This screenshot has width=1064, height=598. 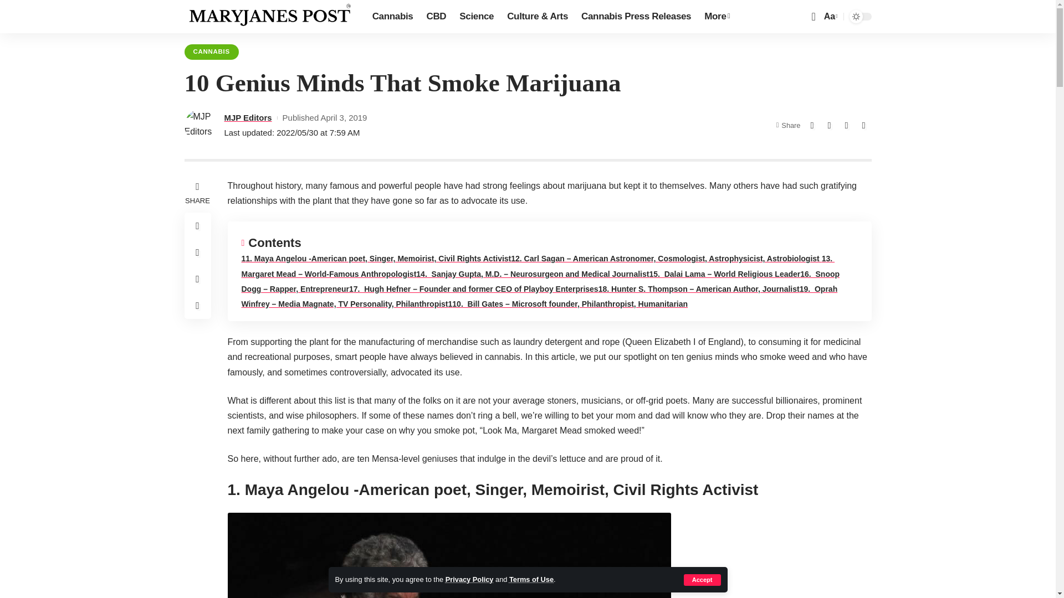 What do you see at coordinates (436, 17) in the screenshot?
I see `CBD` at bounding box center [436, 17].